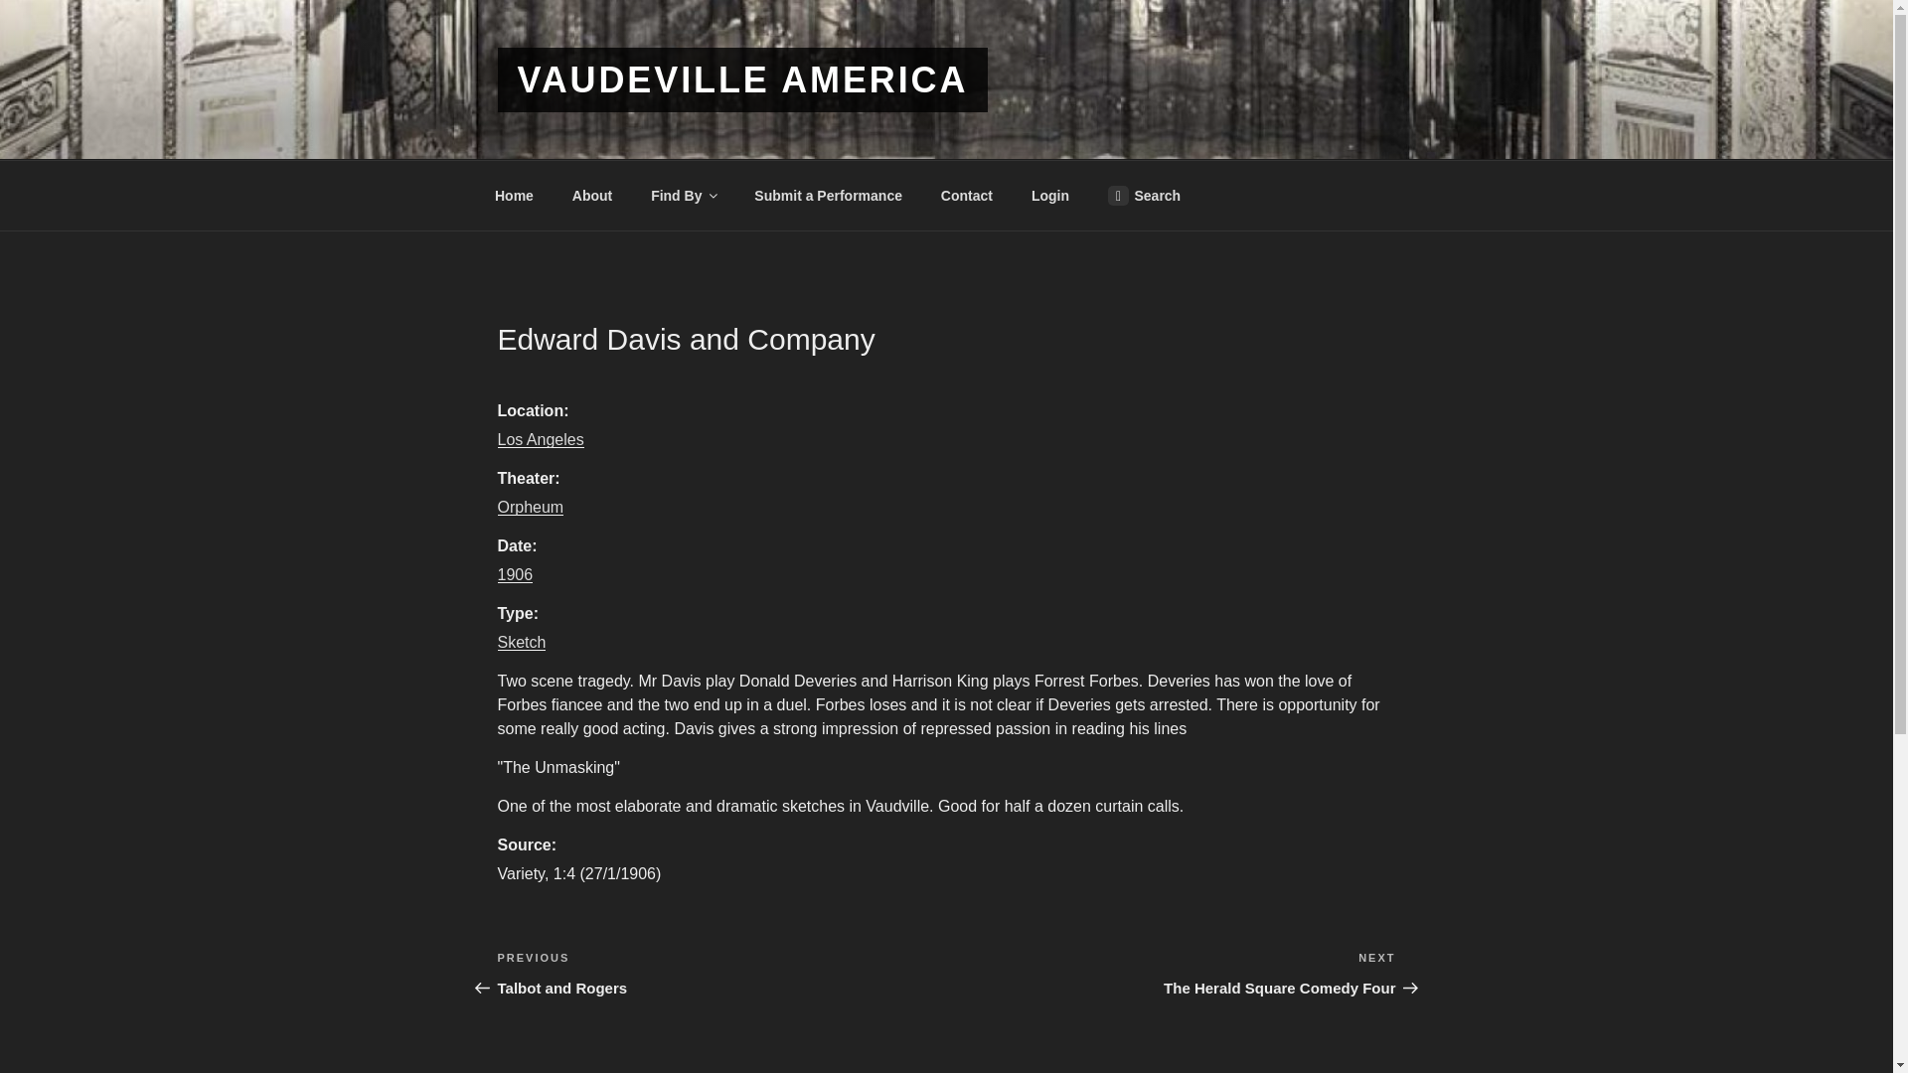  Describe the element at coordinates (721, 974) in the screenshot. I see `Find By` at that location.